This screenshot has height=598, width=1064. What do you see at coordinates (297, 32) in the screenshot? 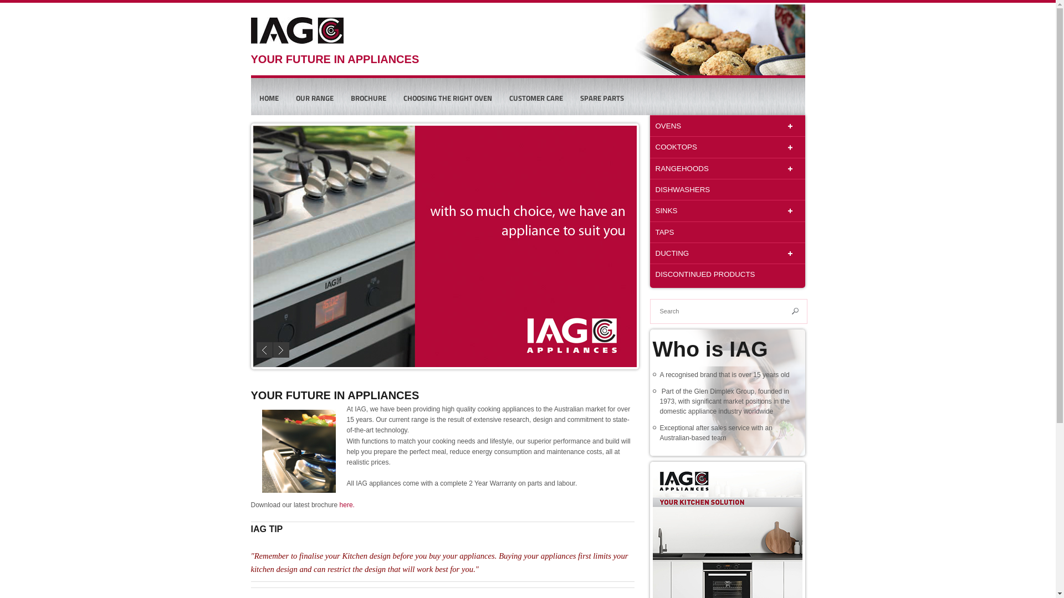
I see `Logo` at bounding box center [297, 32].